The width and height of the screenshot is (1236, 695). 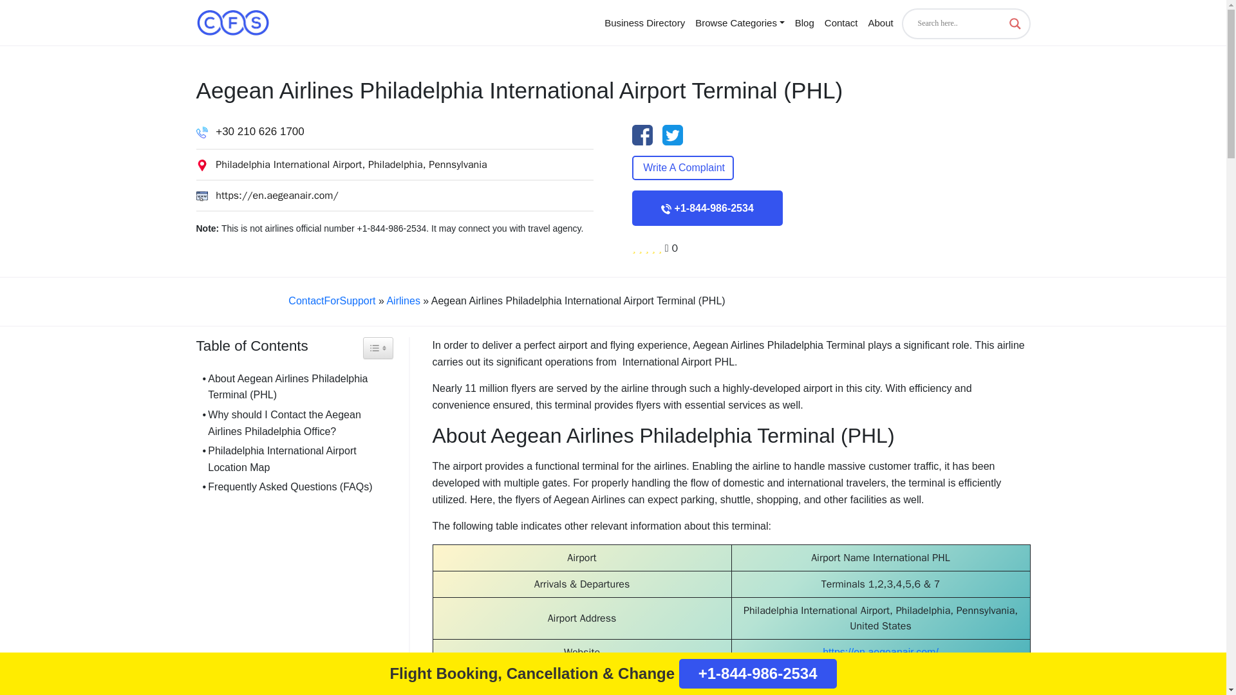 I want to click on Airlines, so click(x=403, y=301).